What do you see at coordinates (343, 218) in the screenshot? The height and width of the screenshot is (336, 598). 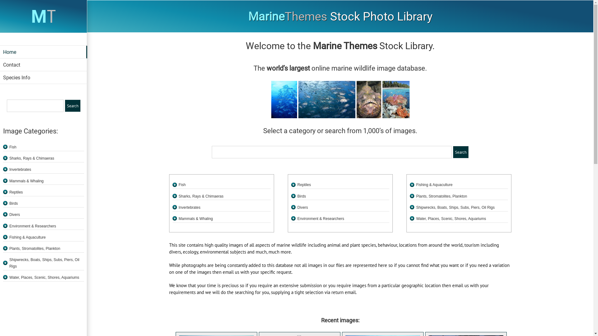 I see `Environment & Researchers` at bounding box center [343, 218].